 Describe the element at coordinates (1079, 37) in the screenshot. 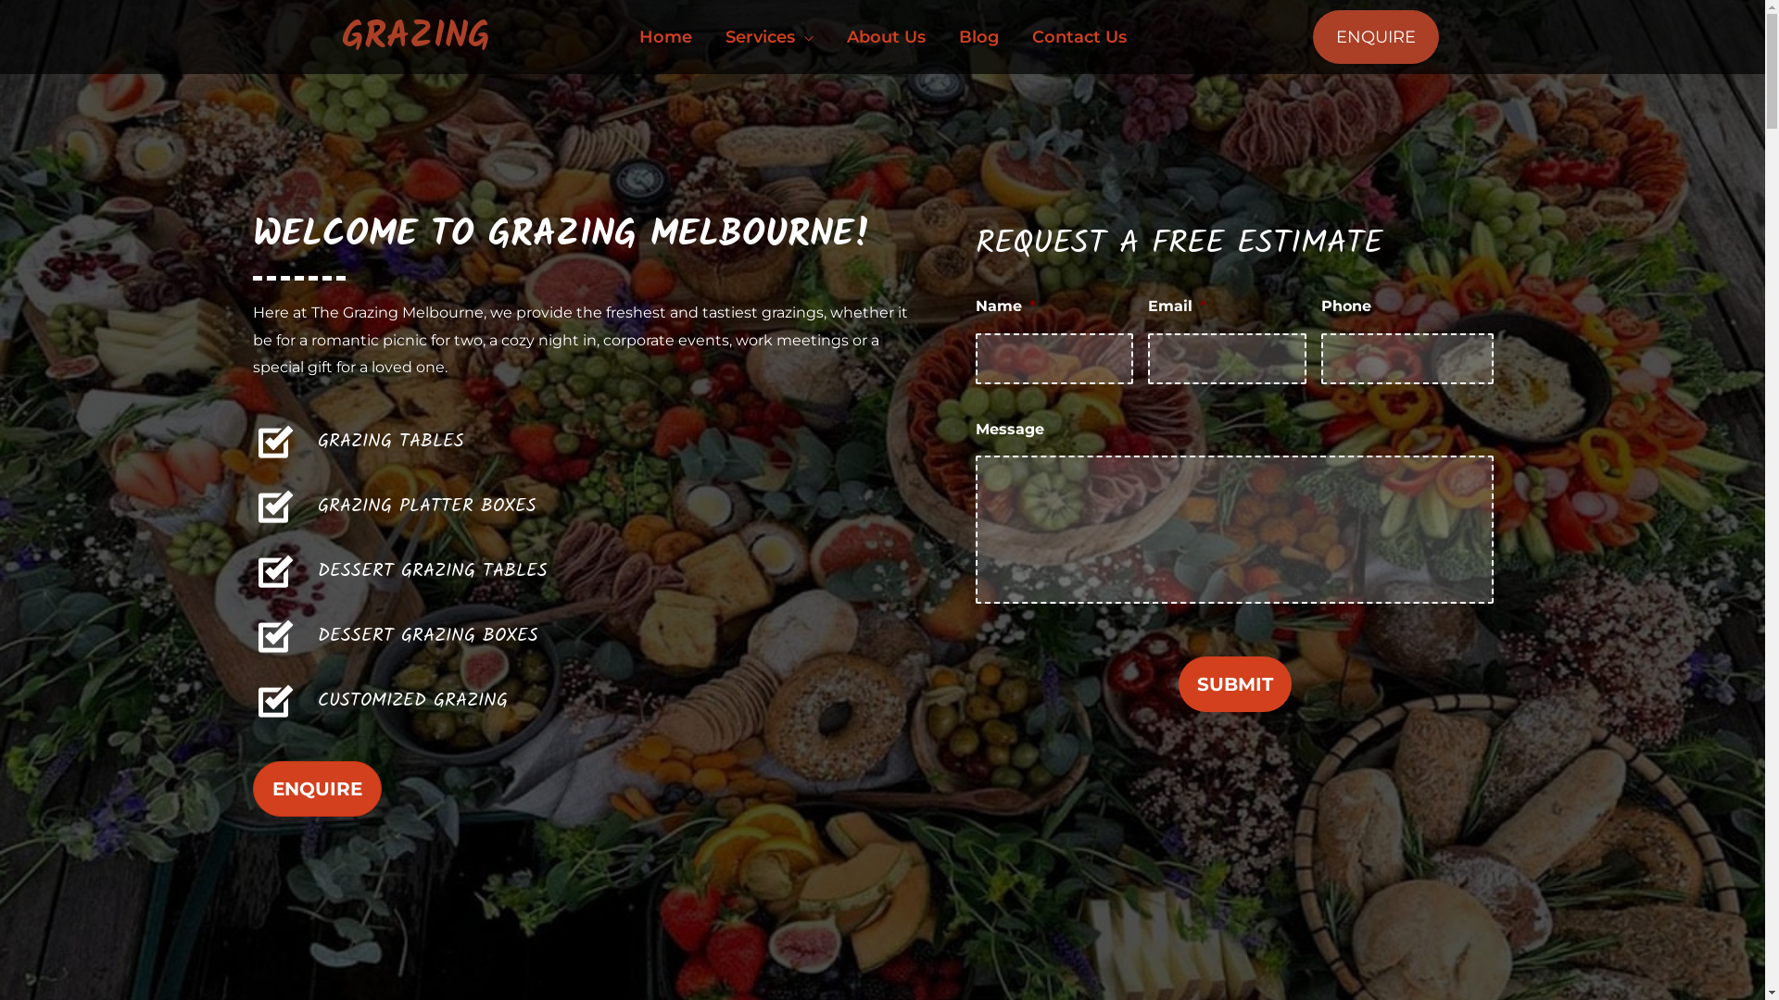

I see `Contact Us` at that location.